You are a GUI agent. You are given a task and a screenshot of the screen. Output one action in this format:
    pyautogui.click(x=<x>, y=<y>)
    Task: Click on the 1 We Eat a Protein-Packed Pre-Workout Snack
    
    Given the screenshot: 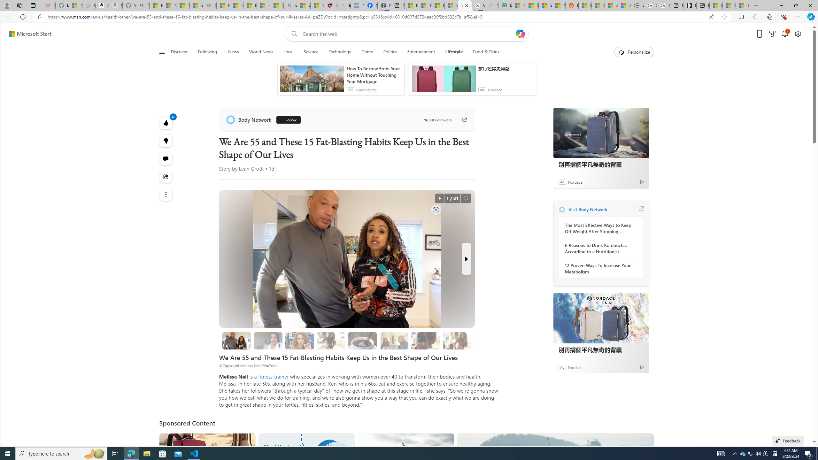 What is the action you would take?
    pyautogui.click(x=268, y=341)
    